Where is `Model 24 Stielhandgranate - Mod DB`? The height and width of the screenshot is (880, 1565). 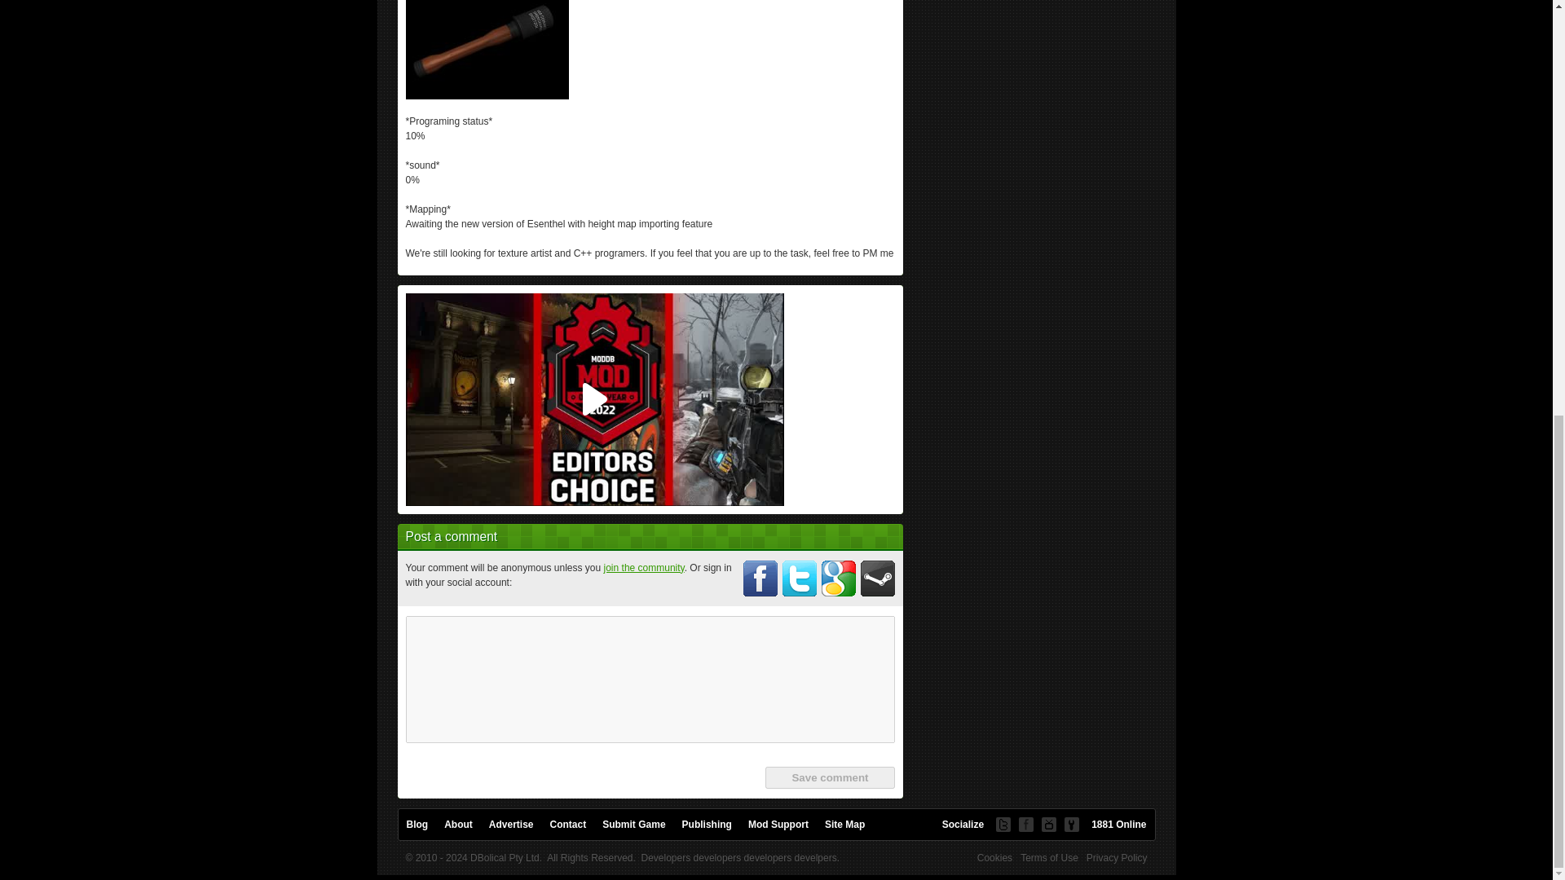
Model 24 Stielhandgranate - Mod DB is located at coordinates (487, 37).